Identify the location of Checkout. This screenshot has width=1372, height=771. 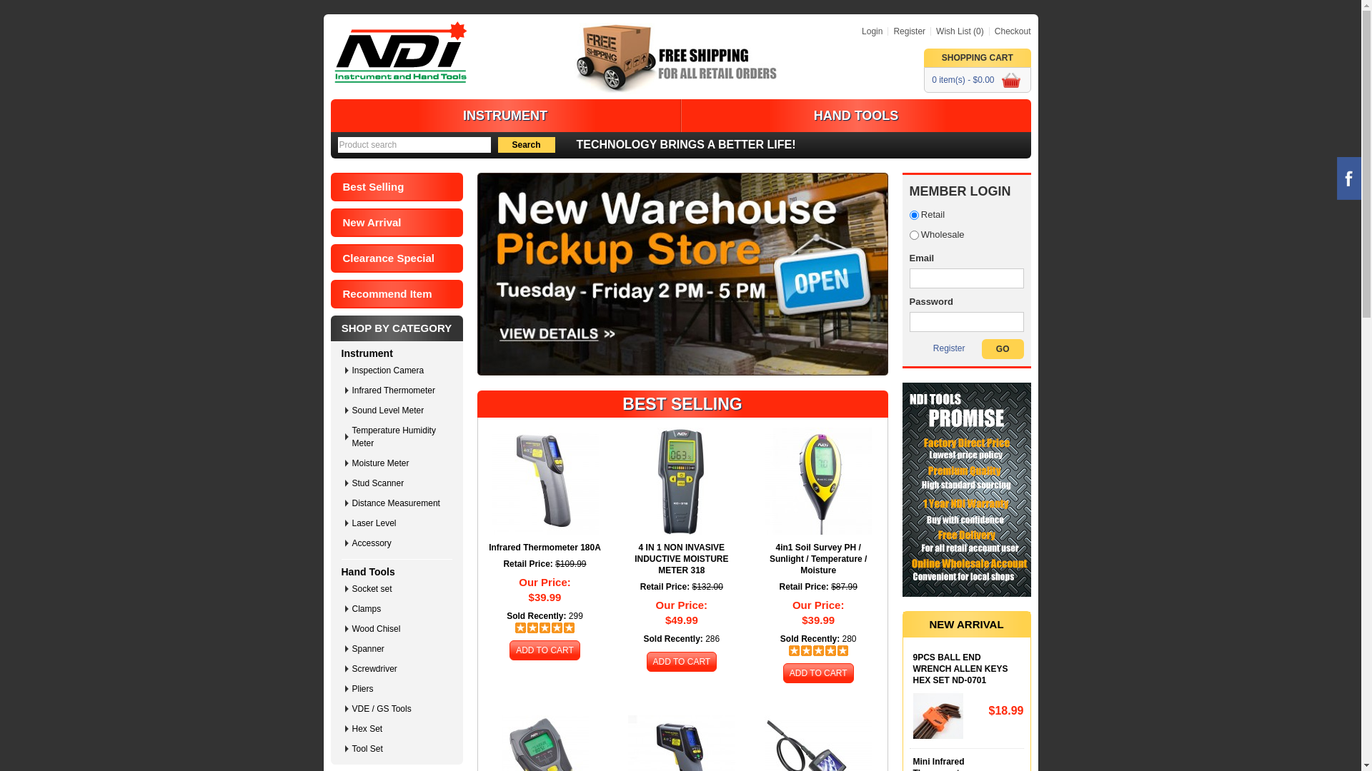
(1010, 31).